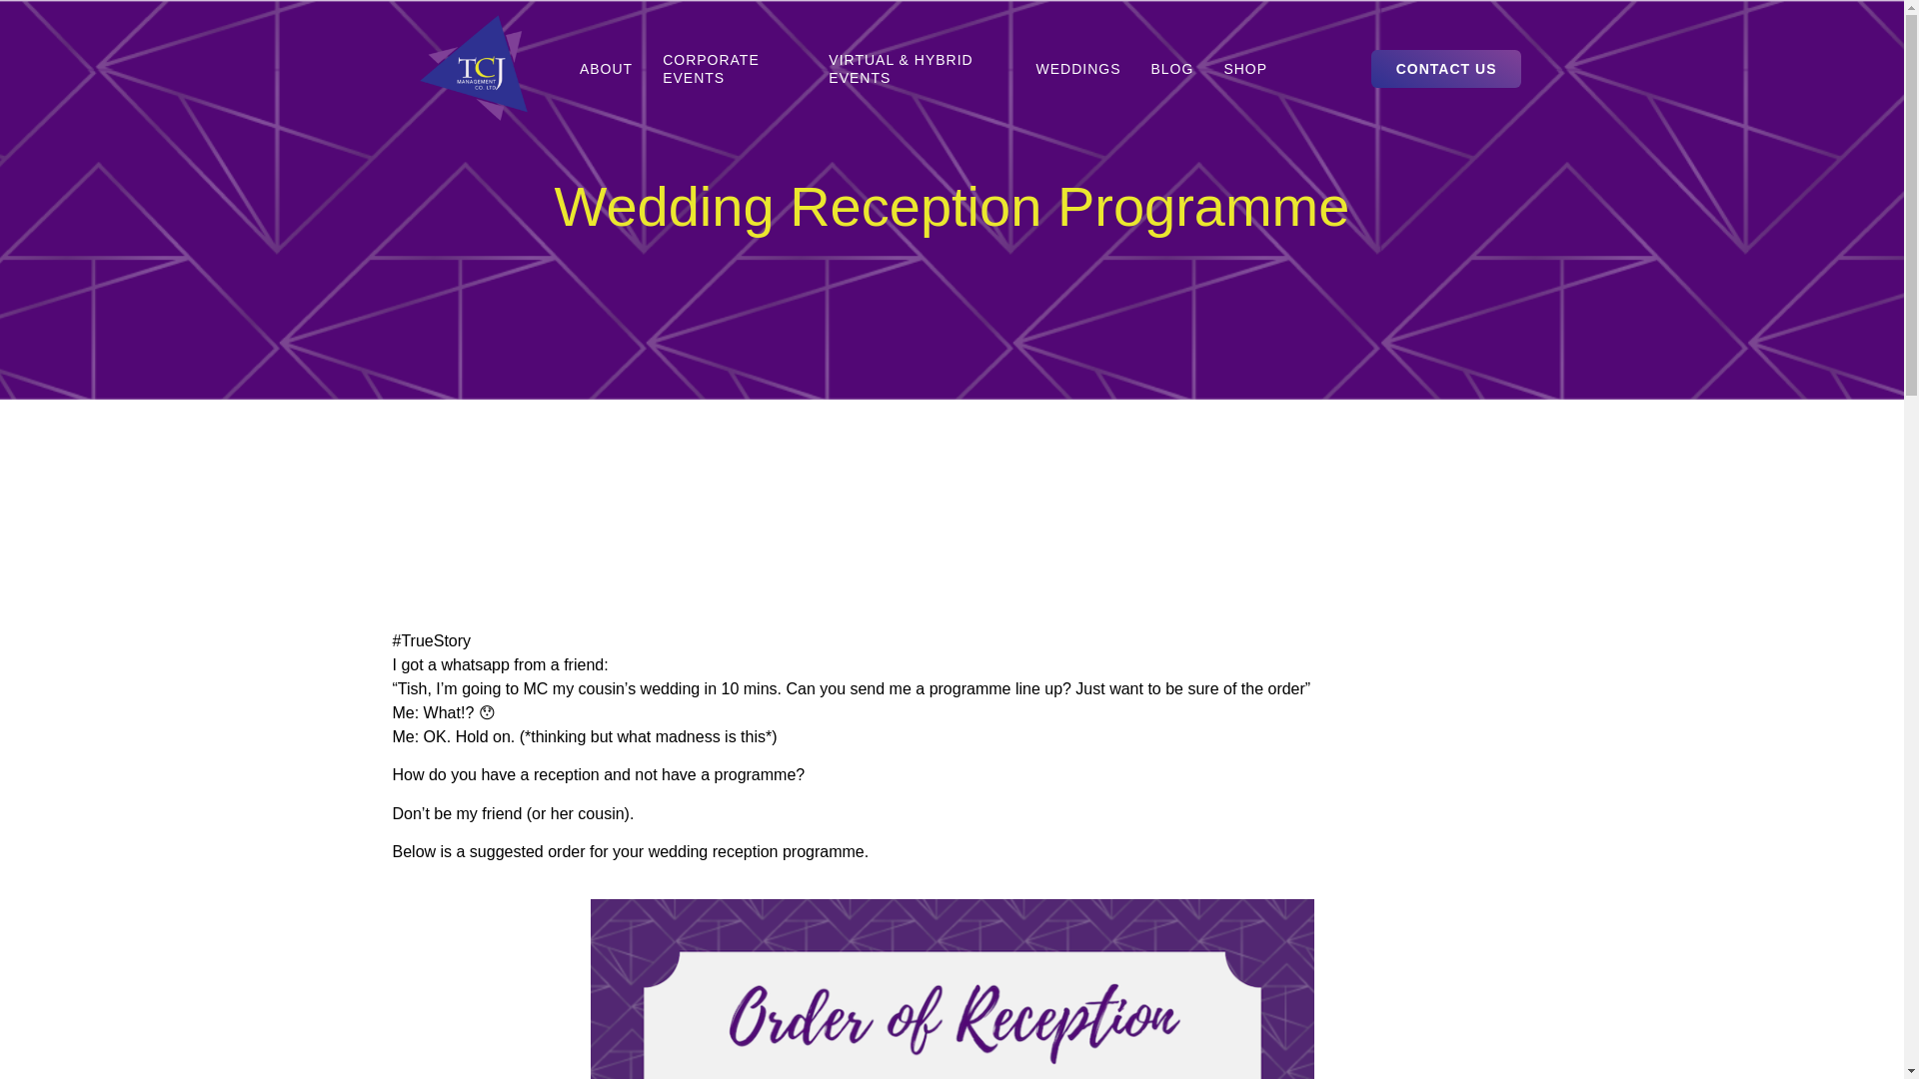 This screenshot has width=1919, height=1079. I want to click on CONTACT US, so click(1446, 68).